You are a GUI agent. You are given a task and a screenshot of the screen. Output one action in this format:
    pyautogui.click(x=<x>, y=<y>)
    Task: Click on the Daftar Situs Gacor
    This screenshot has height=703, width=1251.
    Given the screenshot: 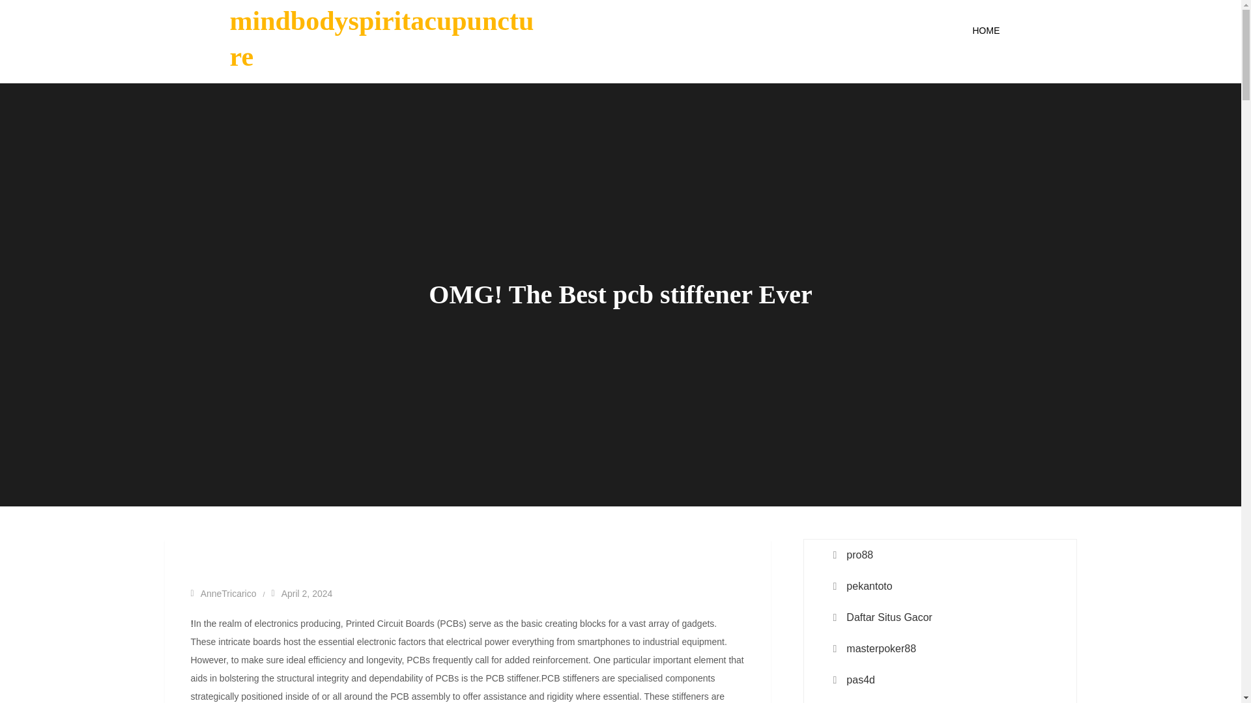 What is the action you would take?
    pyautogui.click(x=889, y=618)
    